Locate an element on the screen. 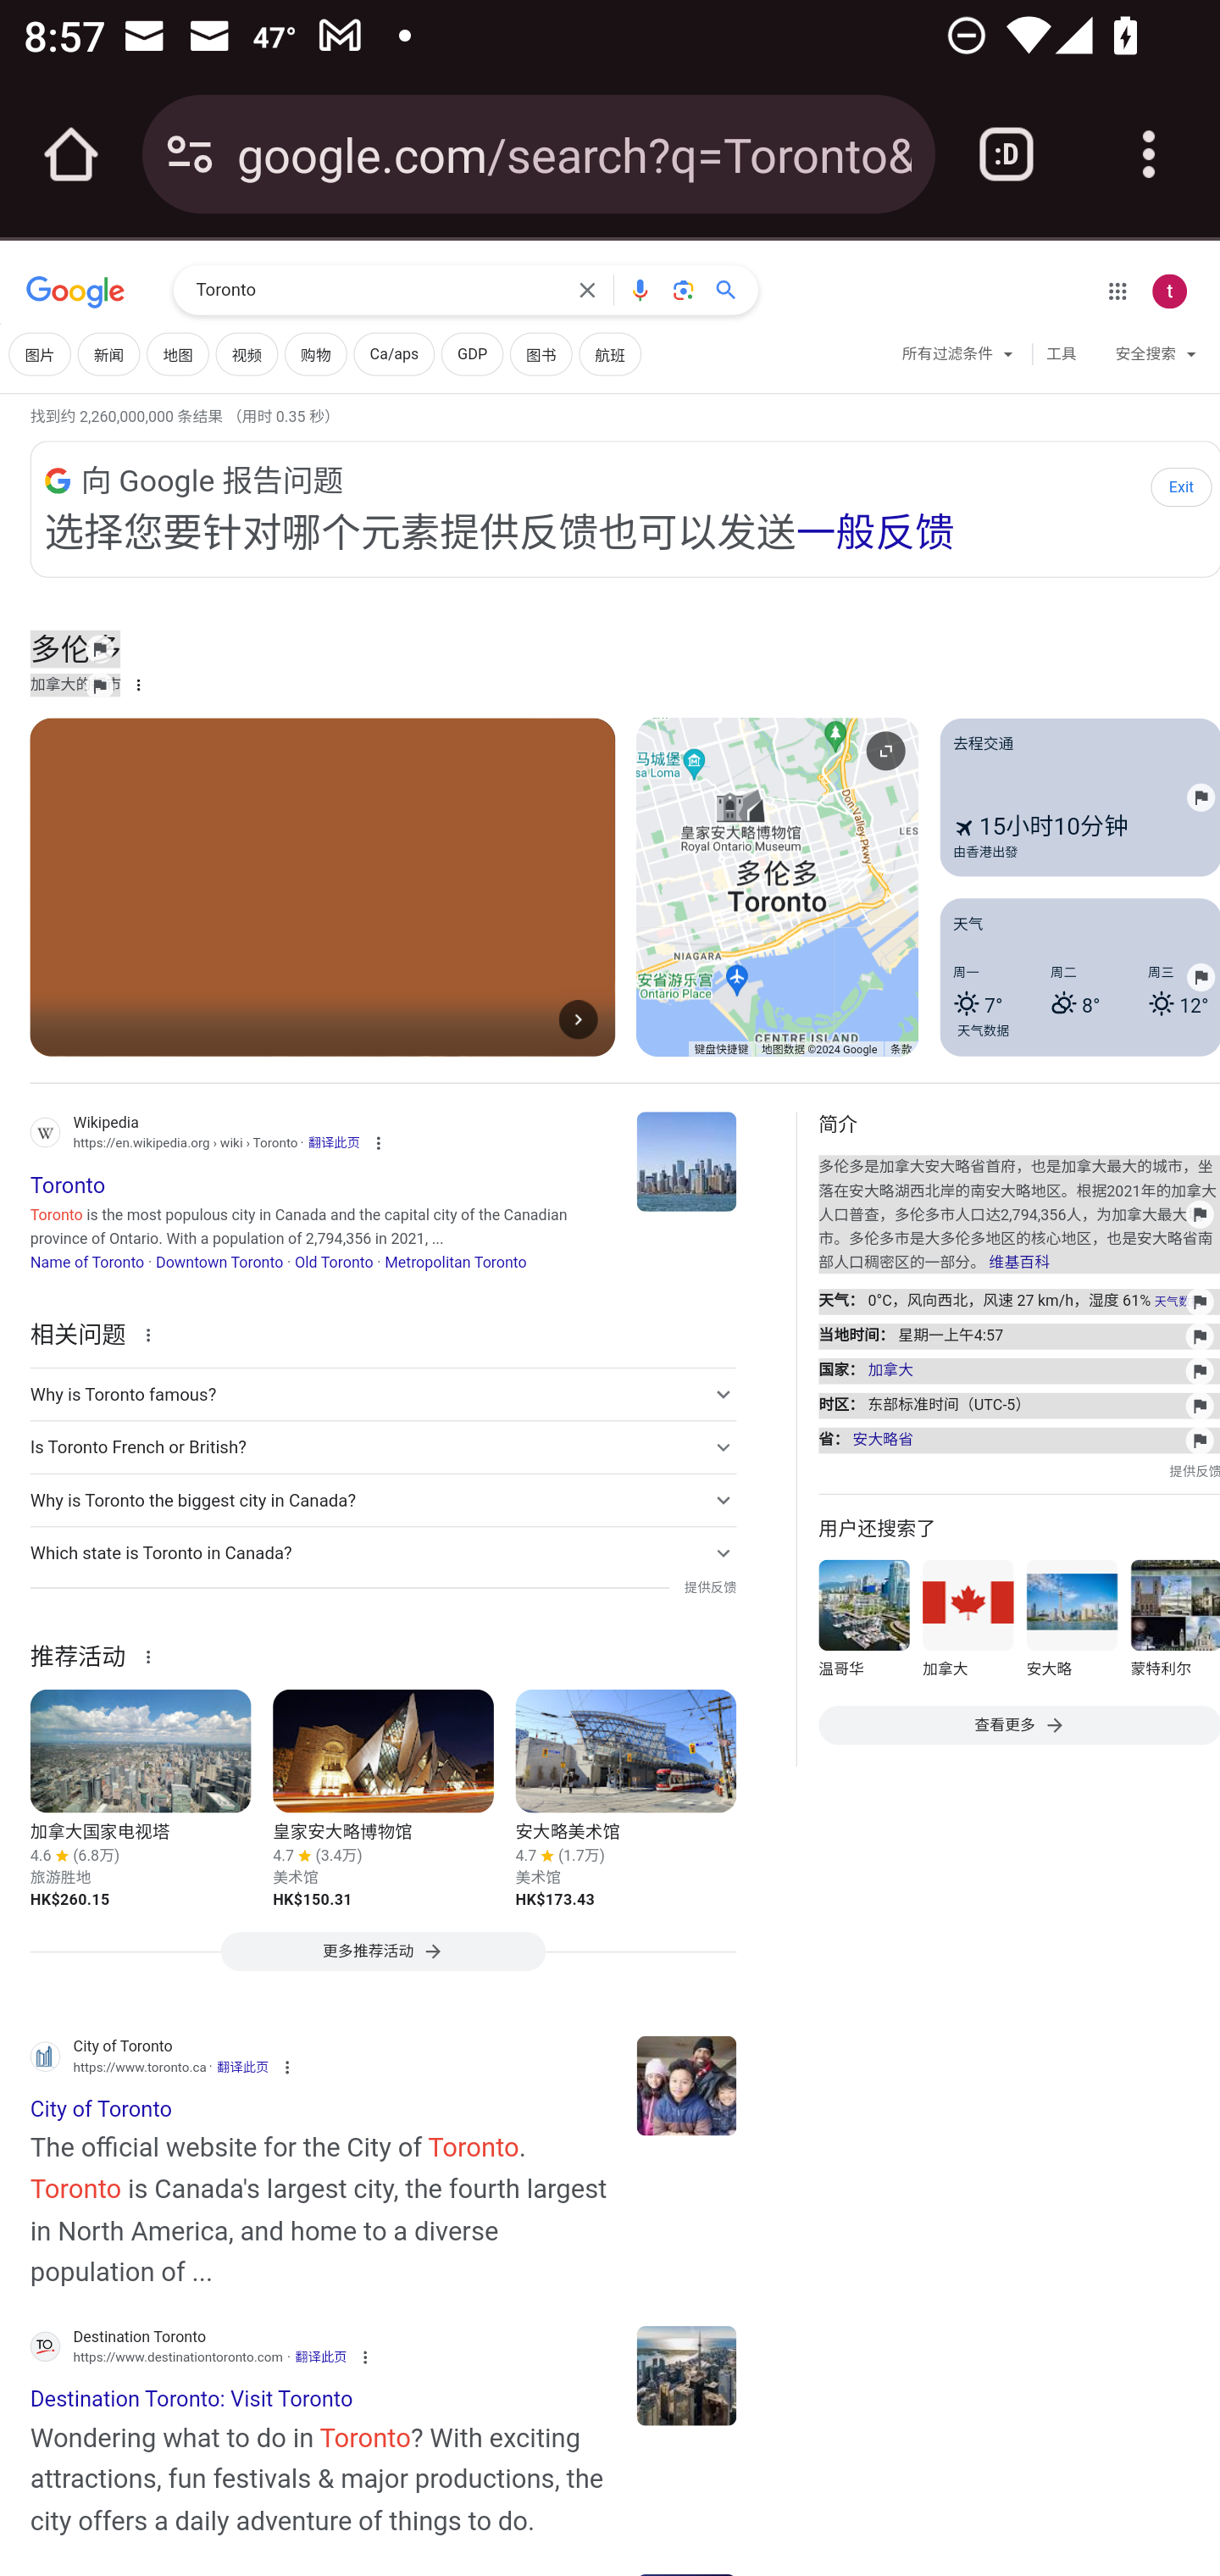  一般反馈 is located at coordinates (874, 531).